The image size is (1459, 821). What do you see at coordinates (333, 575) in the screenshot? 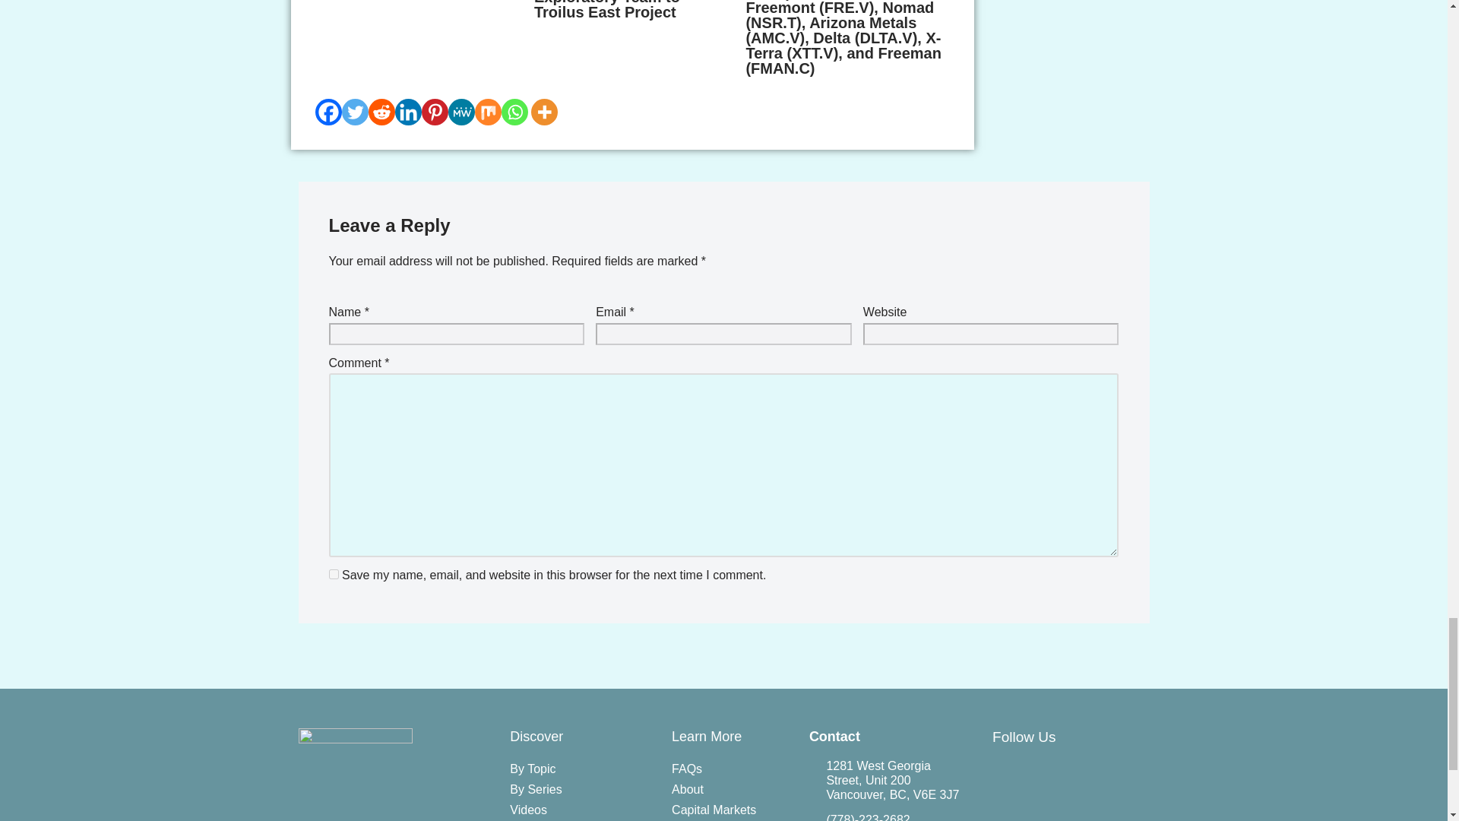
I see `yes` at bounding box center [333, 575].